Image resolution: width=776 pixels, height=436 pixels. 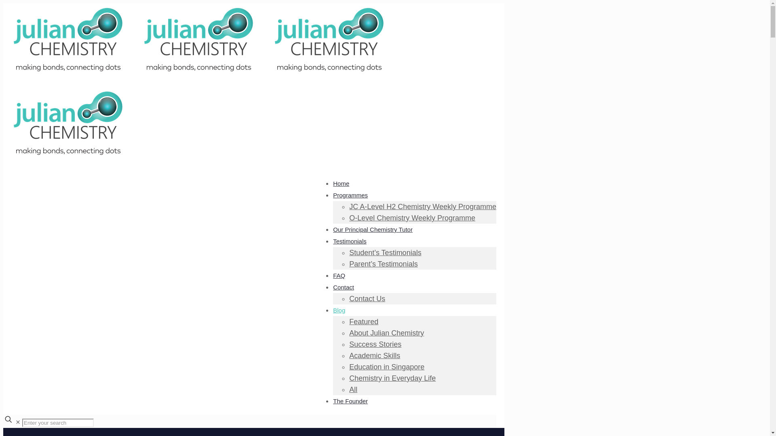 I want to click on Contact, so click(x=343, y=287).